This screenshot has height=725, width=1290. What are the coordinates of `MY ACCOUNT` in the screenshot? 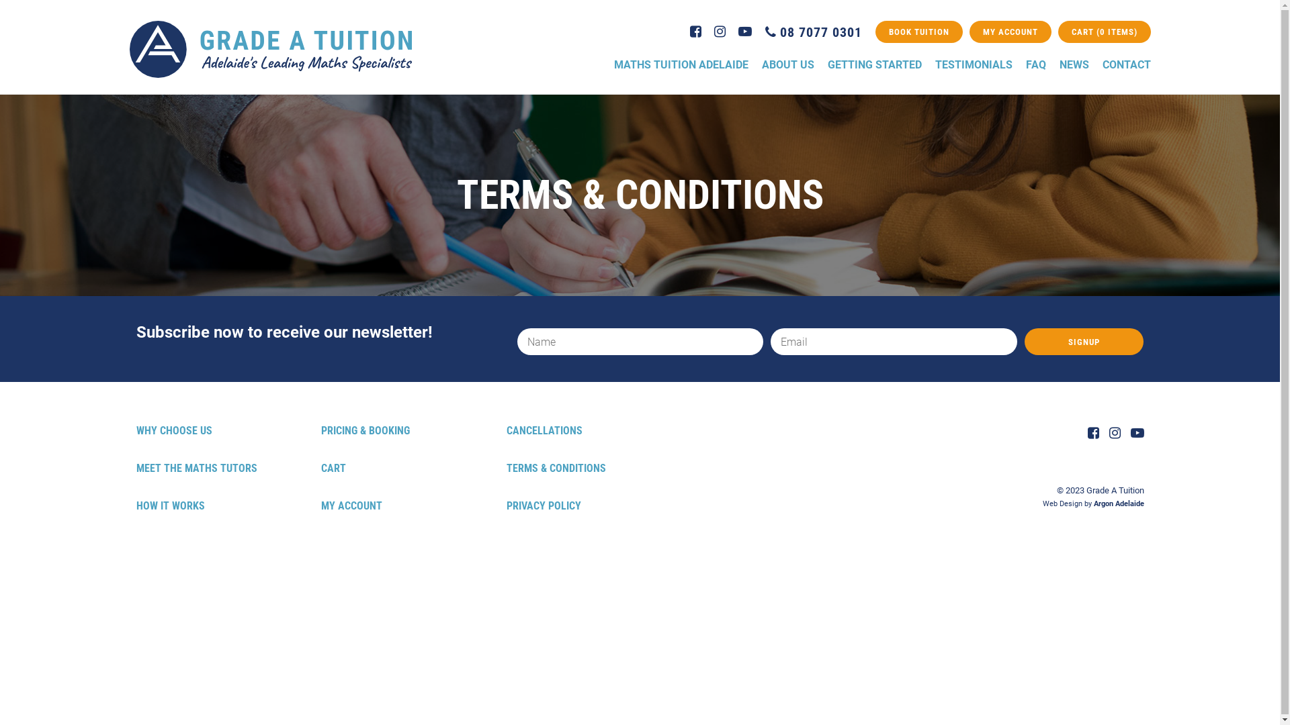 It's located at (352, 506).